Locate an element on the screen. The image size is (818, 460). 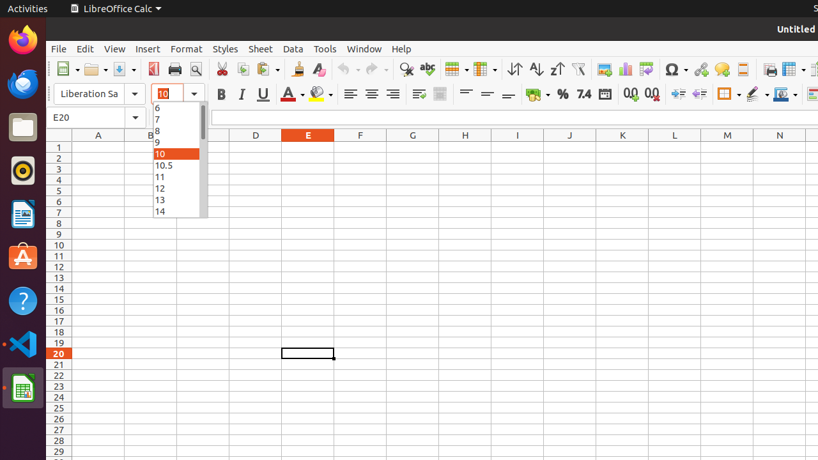
Currency is located at coordinates (538, 95).